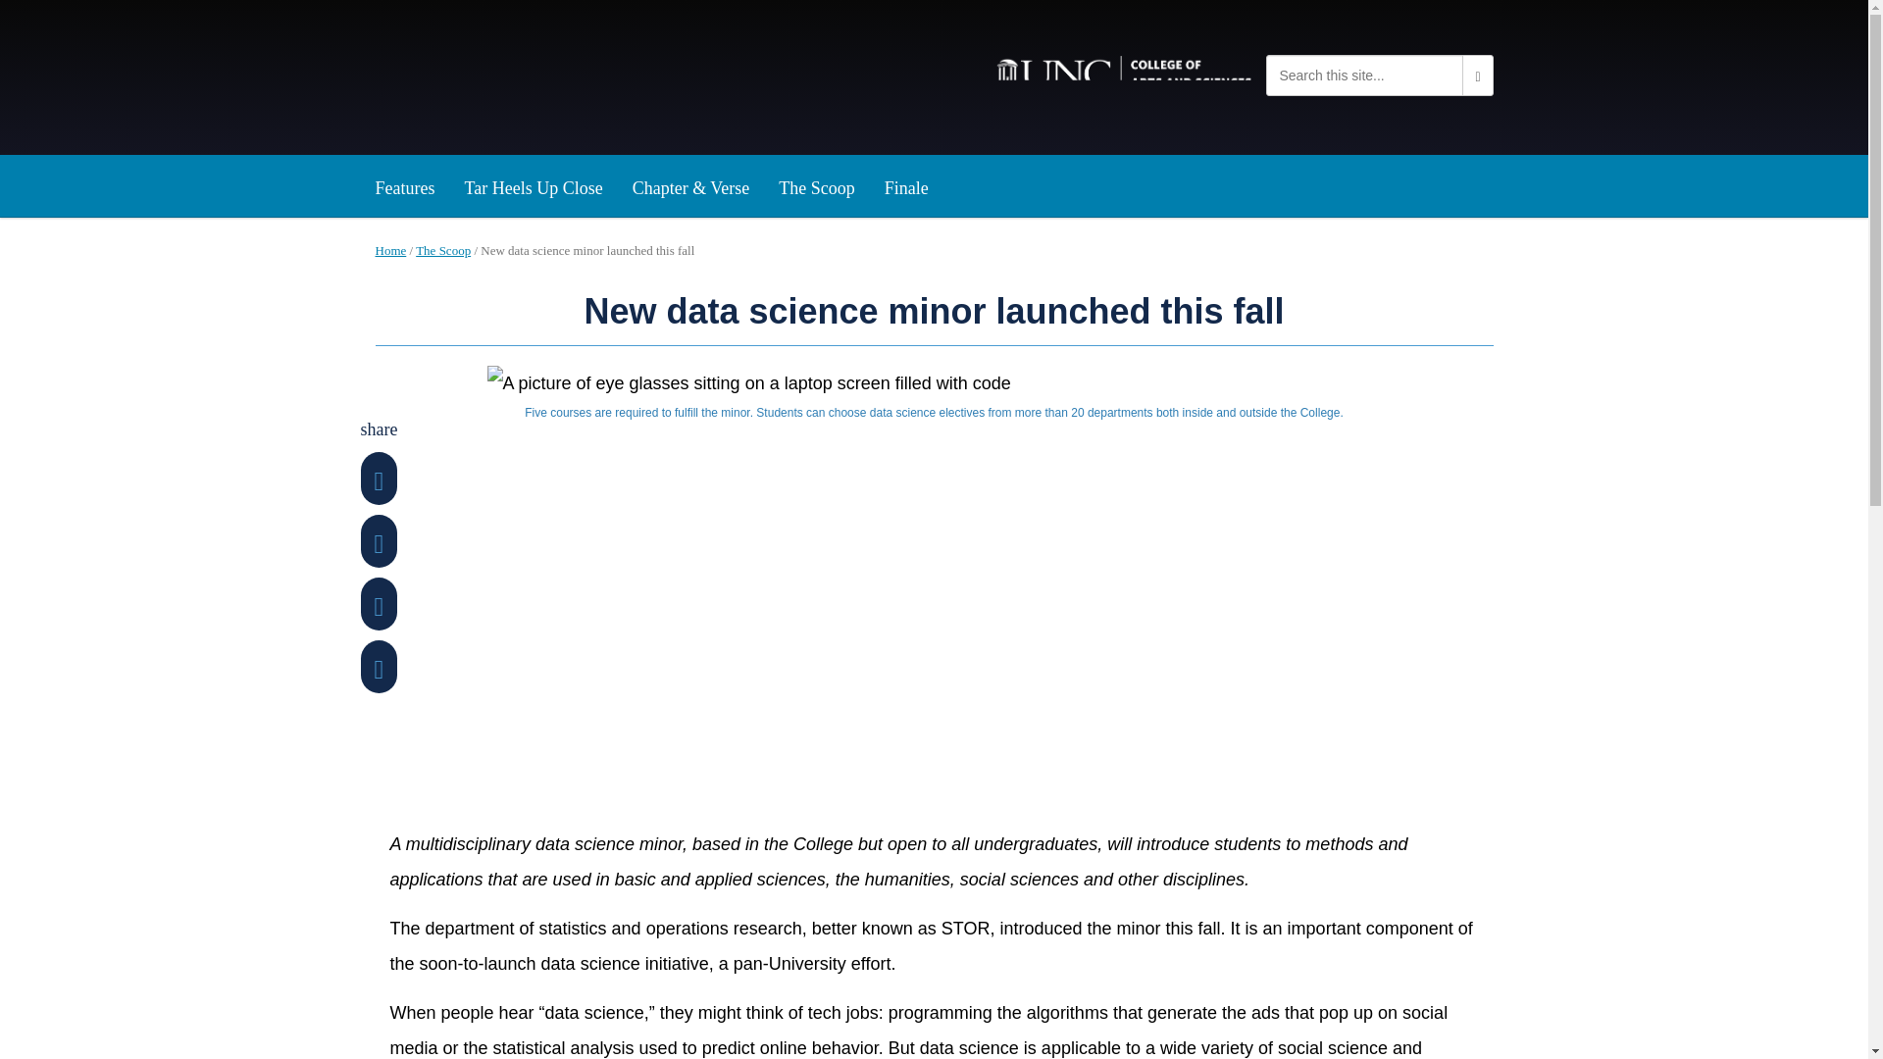 The height and width of the screenshot is (1059, 1883). I want to click on Home, so click(390, 251).